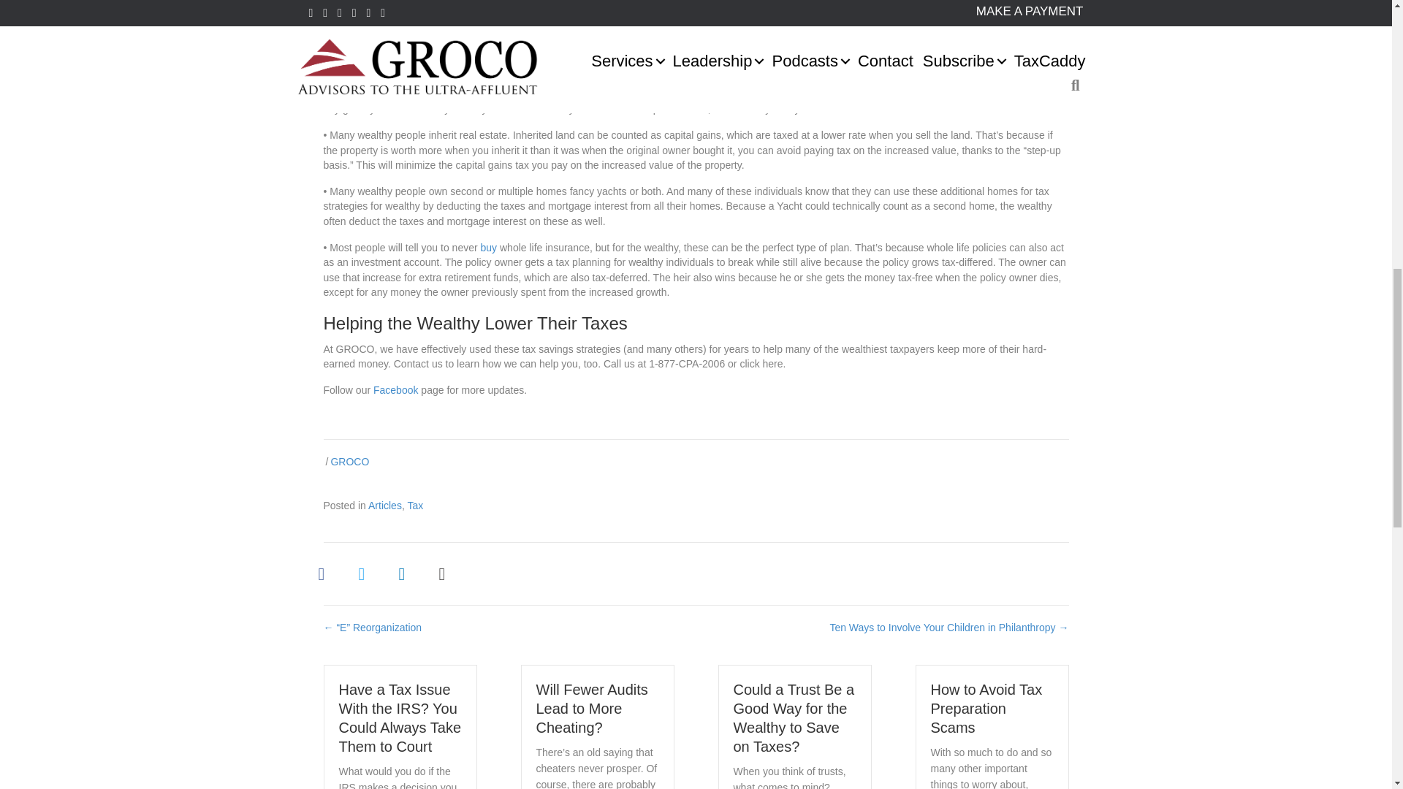  I want to click on buy, so click(490, 247).